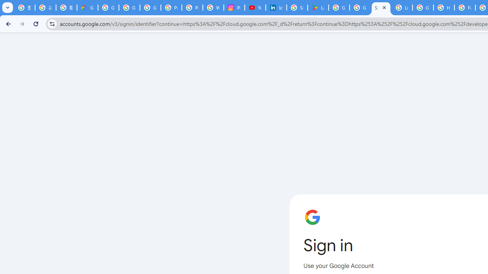  I want to click on How do I create a new Google Account? - Google Account Help, so click(444, 8).